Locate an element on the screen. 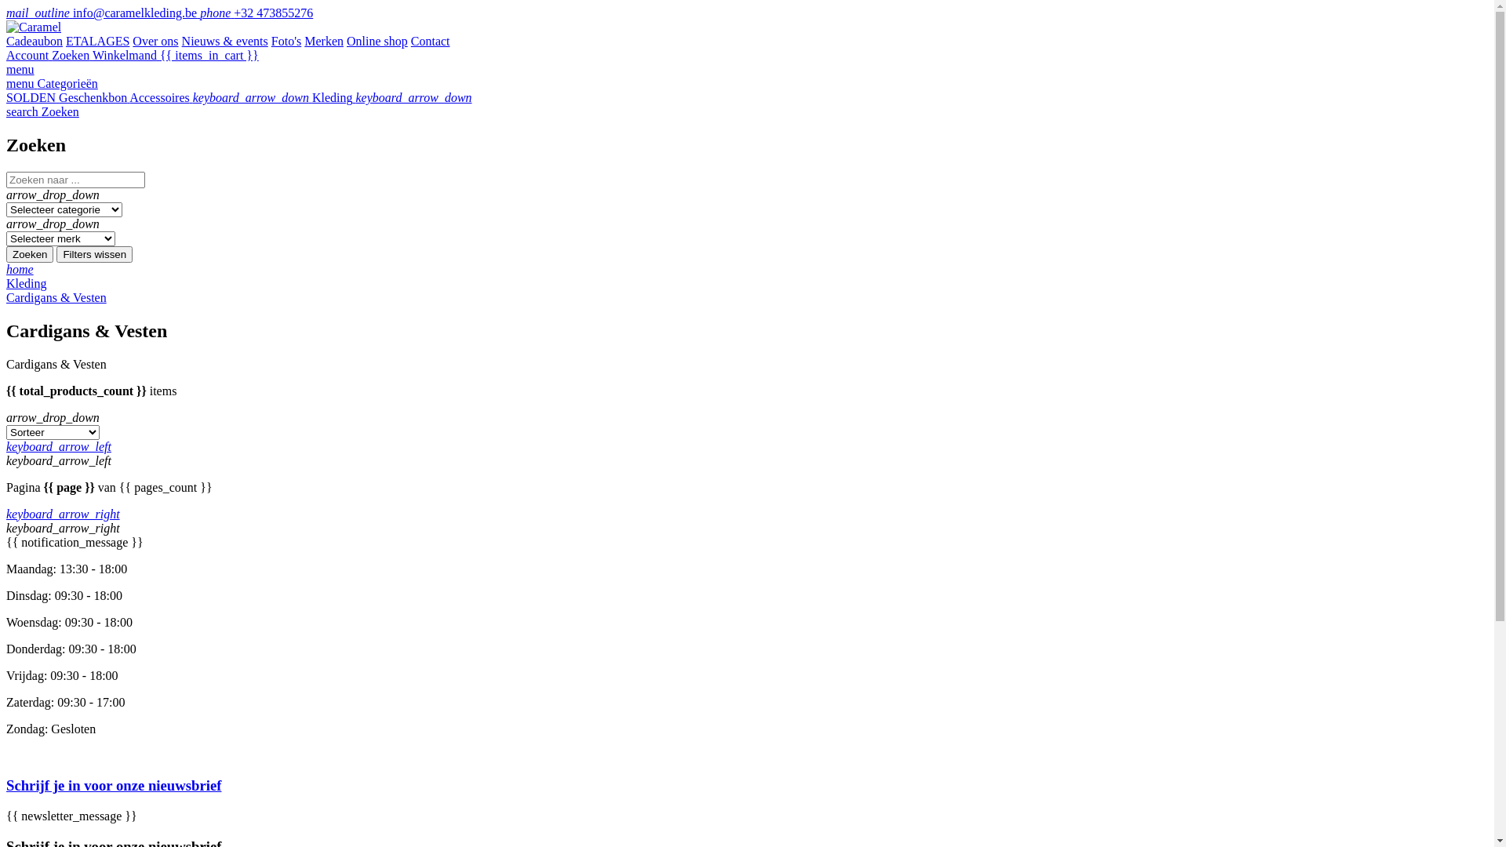 The height and width of the screenshot is (847, 1506). Geschenkbon is located at coordinates (94, 97).